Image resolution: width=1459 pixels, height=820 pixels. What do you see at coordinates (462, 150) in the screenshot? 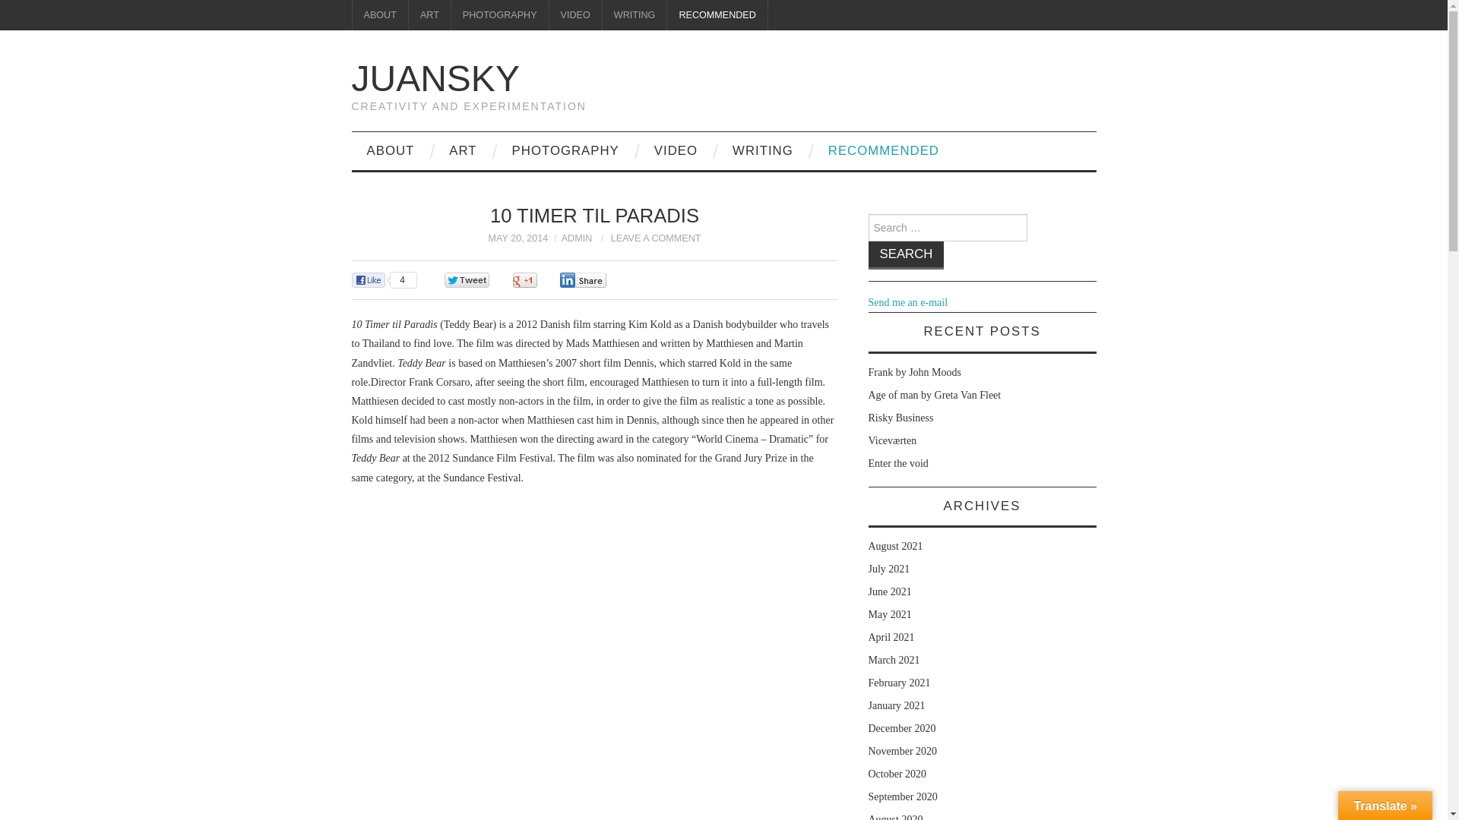
I see `ART` at bounding box center [462, 150].